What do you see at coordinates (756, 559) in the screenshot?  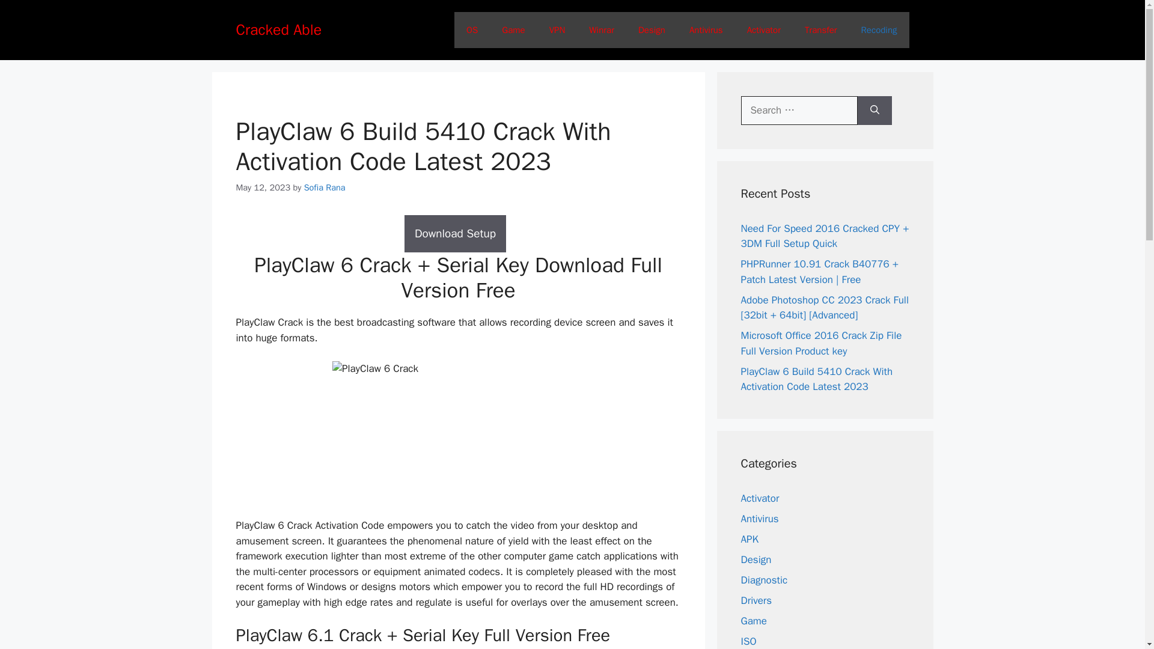 I see `Design` at bounding box center [756, 559].